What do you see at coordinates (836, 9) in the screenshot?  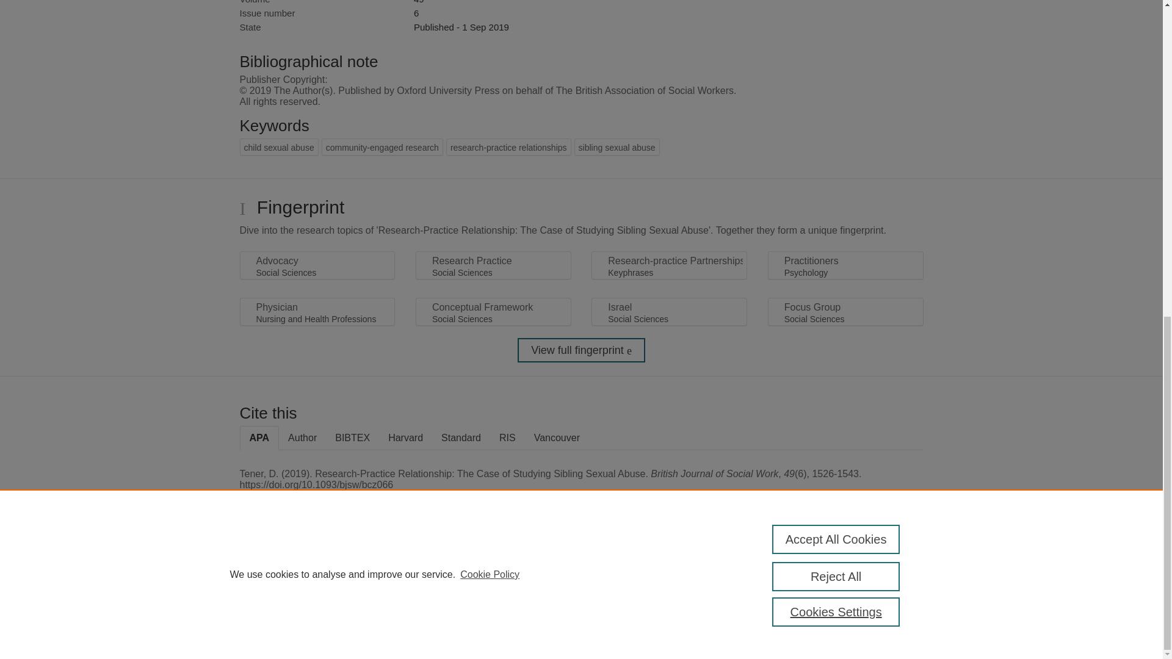 I see `Cookies Settings` at bounding box center [836, 9].